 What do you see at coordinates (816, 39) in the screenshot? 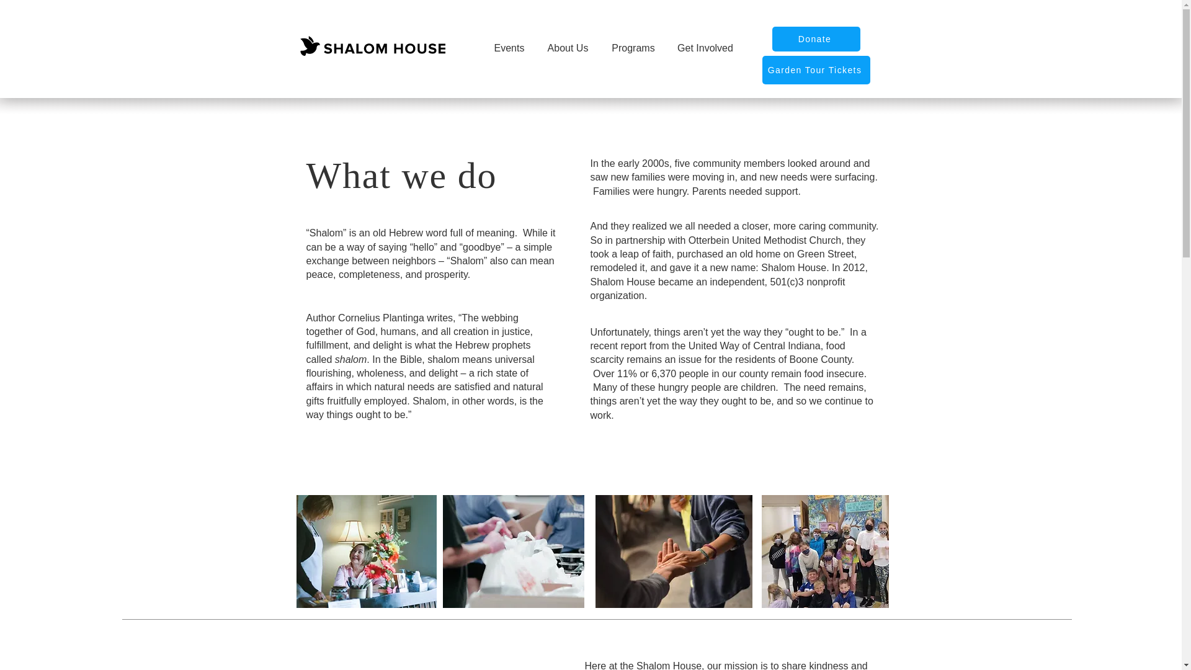
I see `Donate` at bounding box center [816, 39].